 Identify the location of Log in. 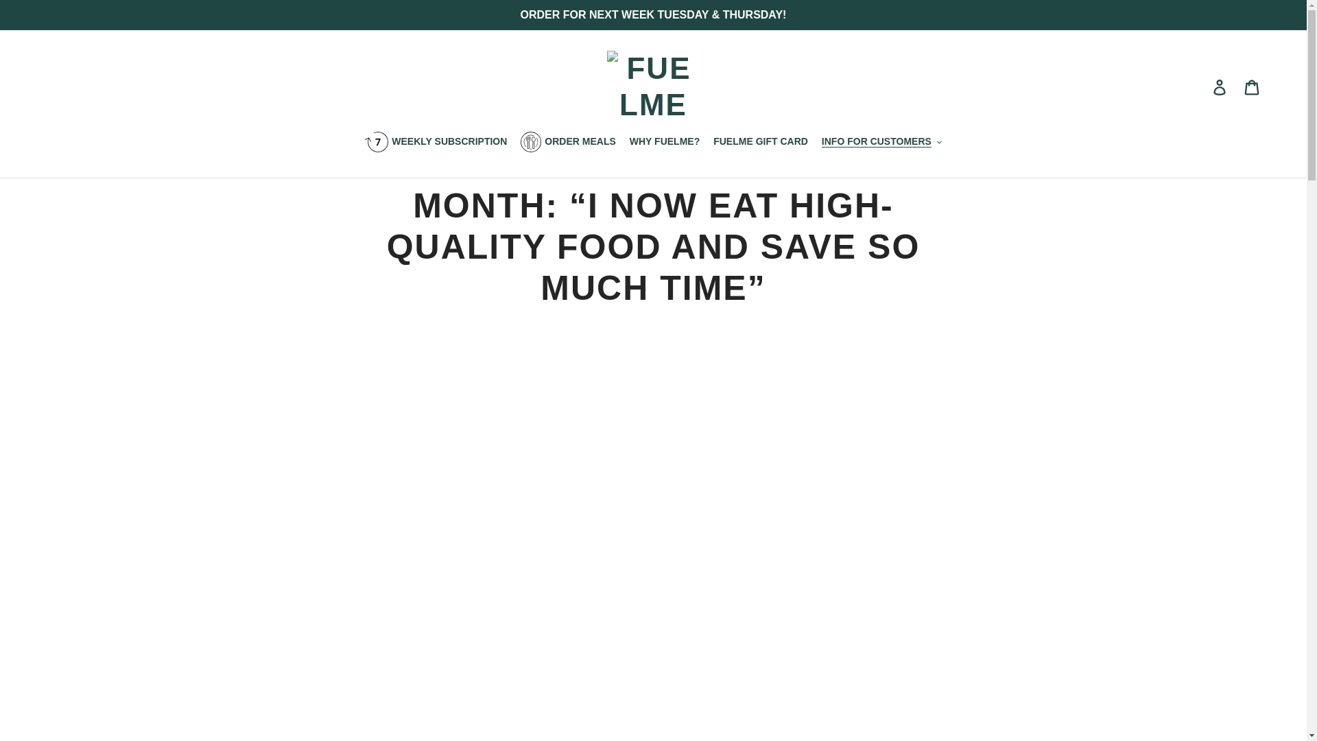
(1220, 86).